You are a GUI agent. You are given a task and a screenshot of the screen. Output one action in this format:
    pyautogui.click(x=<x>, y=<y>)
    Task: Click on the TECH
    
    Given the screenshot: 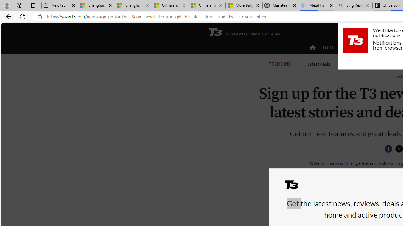 What is the action you would take?
    pyautogui.click(x=327, y=48)
    